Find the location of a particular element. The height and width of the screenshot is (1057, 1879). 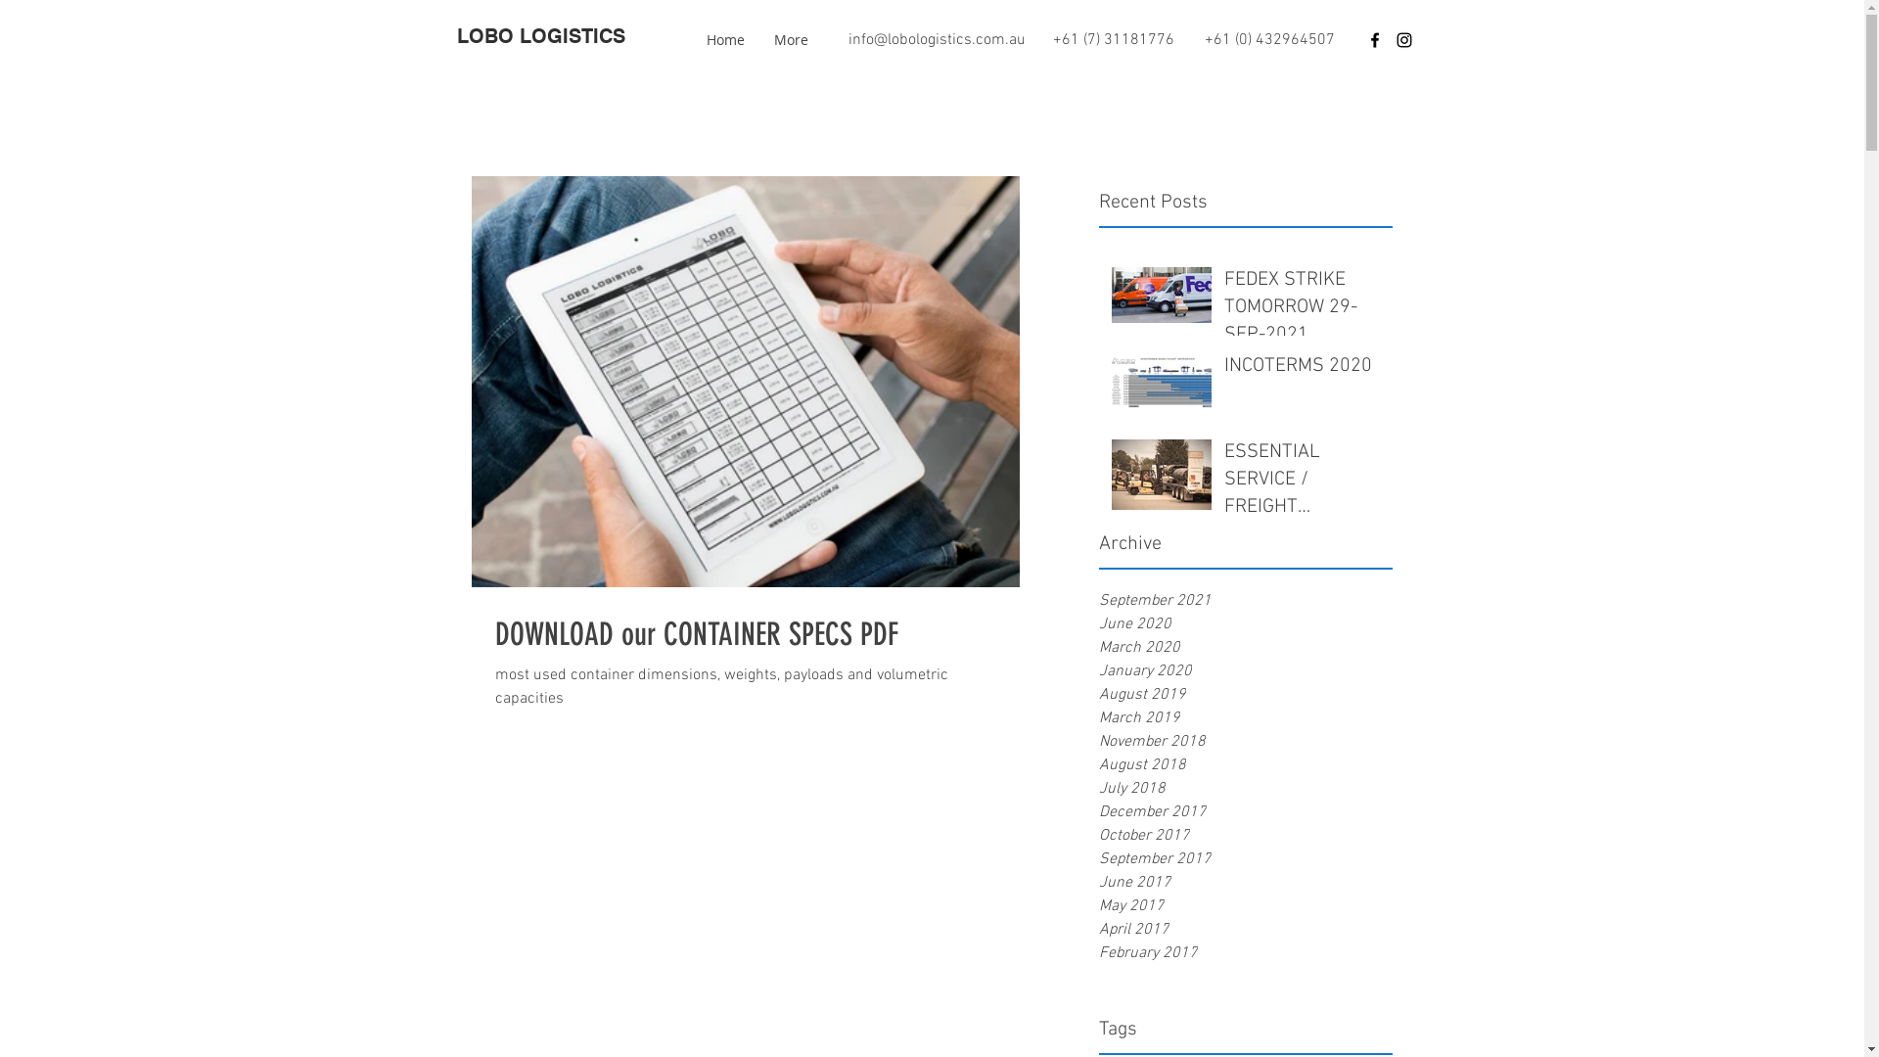

June 2020 is located at coordinates (1245, 624).